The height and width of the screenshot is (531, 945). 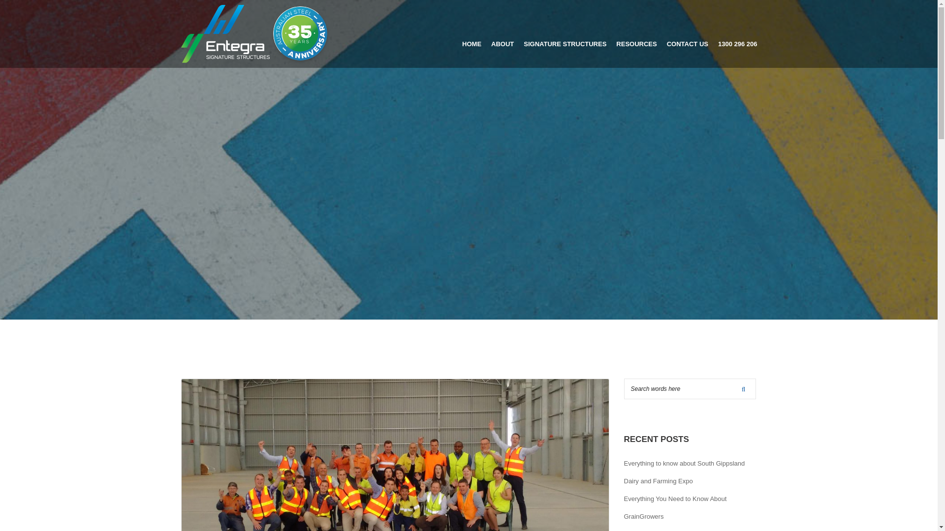 I want to click on SIGNATURE STRUCTURES, so click(x=565, y=34).